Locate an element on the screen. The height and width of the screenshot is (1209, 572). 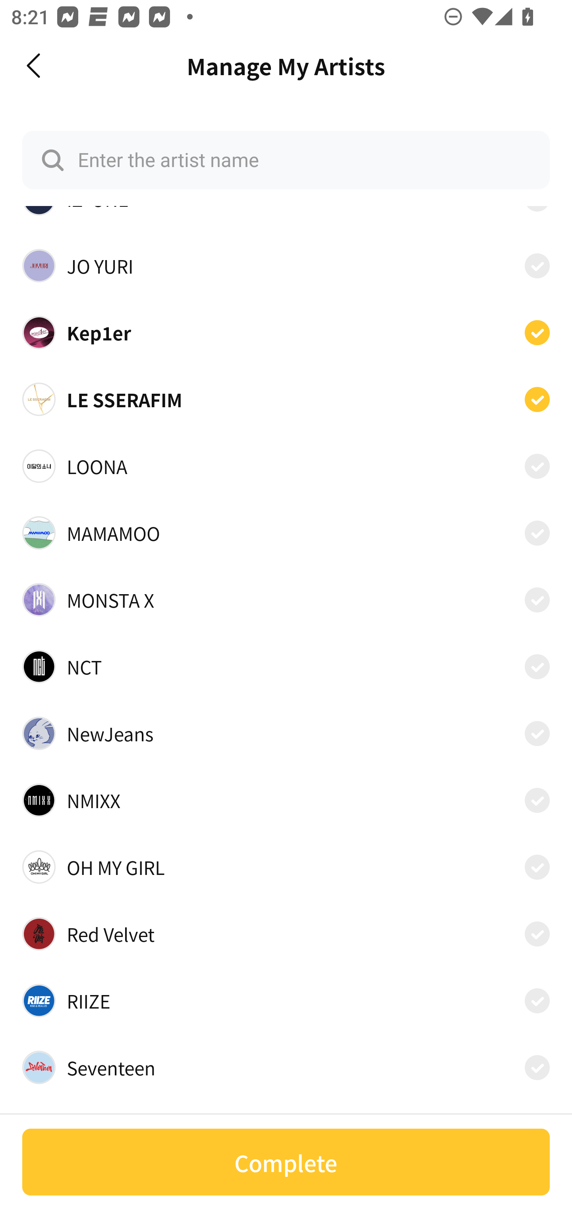
Seventeen is located at coordinates (286, 1067).